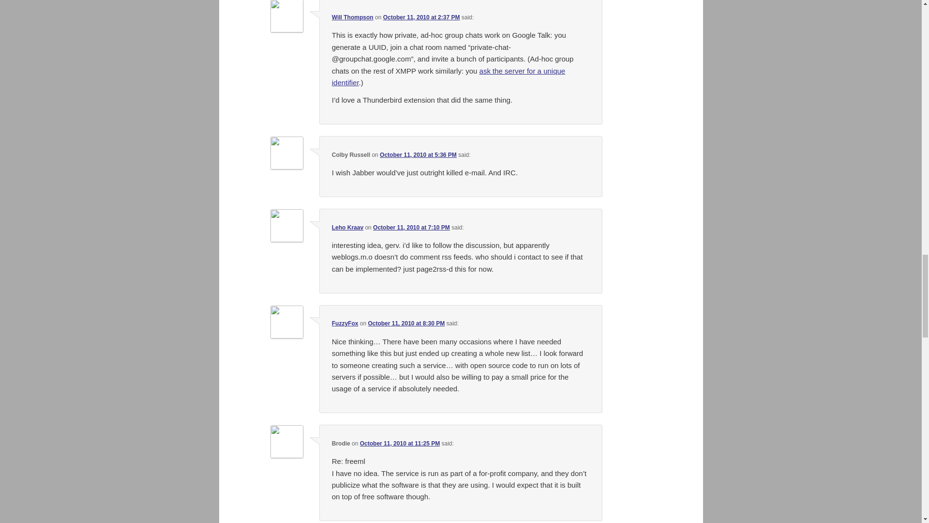  What do you see at coordinates (421, 17) in the screenshot?
I see `October 11, 2010 at 2:37 PM` at bounding box center [421, 17].